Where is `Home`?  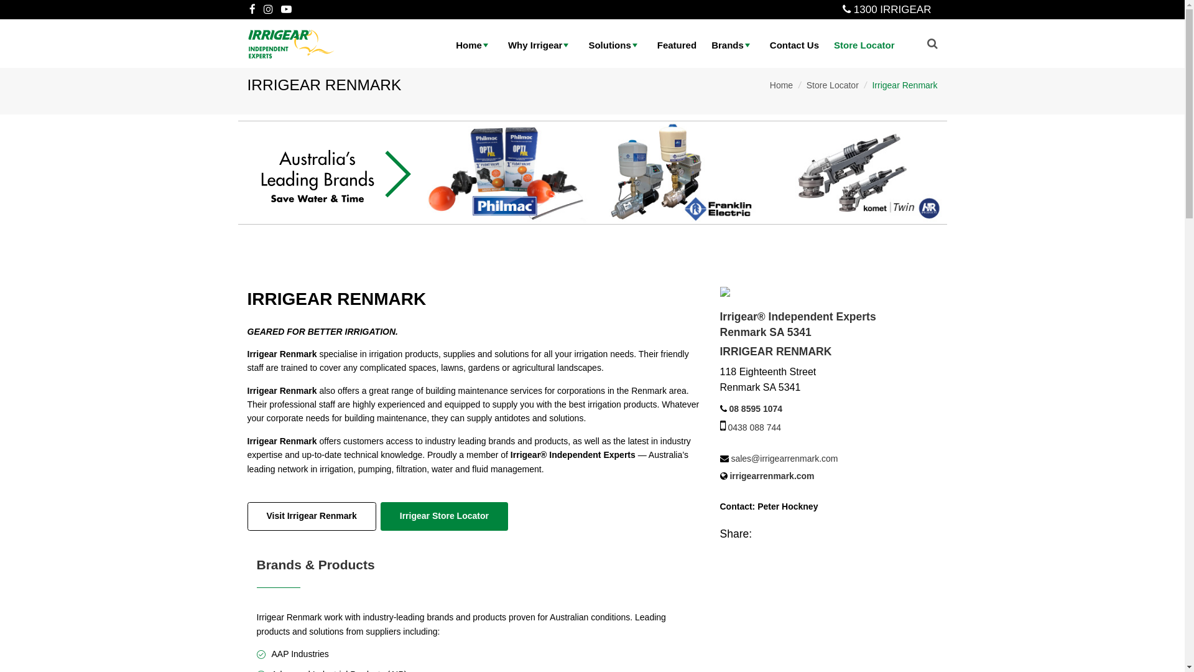
Home is located at coordinates (474, 45).